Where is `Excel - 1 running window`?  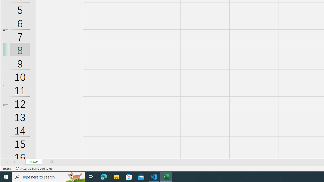 Excel - 1 running window is located at coordinates (166, 177).